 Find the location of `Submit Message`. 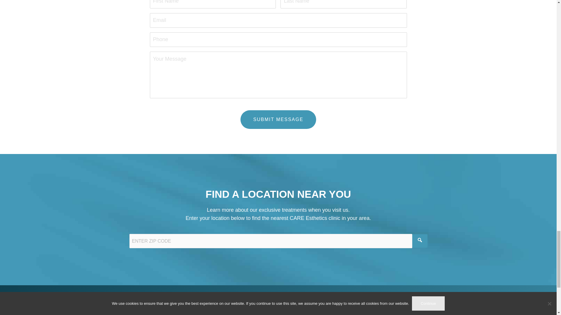

Submit Message is located at coordinates (278, 120).